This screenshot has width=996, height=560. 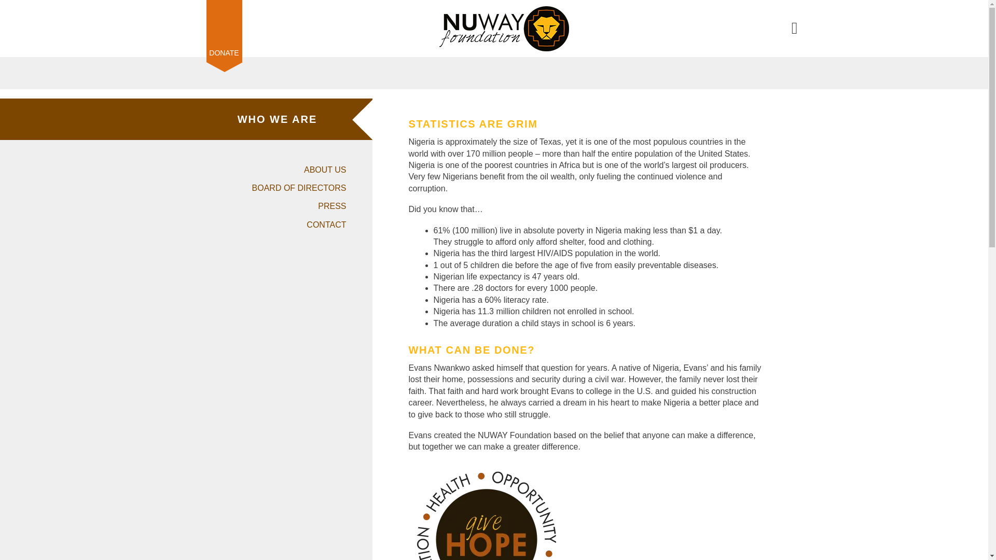 I want to click on logo, so click(x=504, y=29).